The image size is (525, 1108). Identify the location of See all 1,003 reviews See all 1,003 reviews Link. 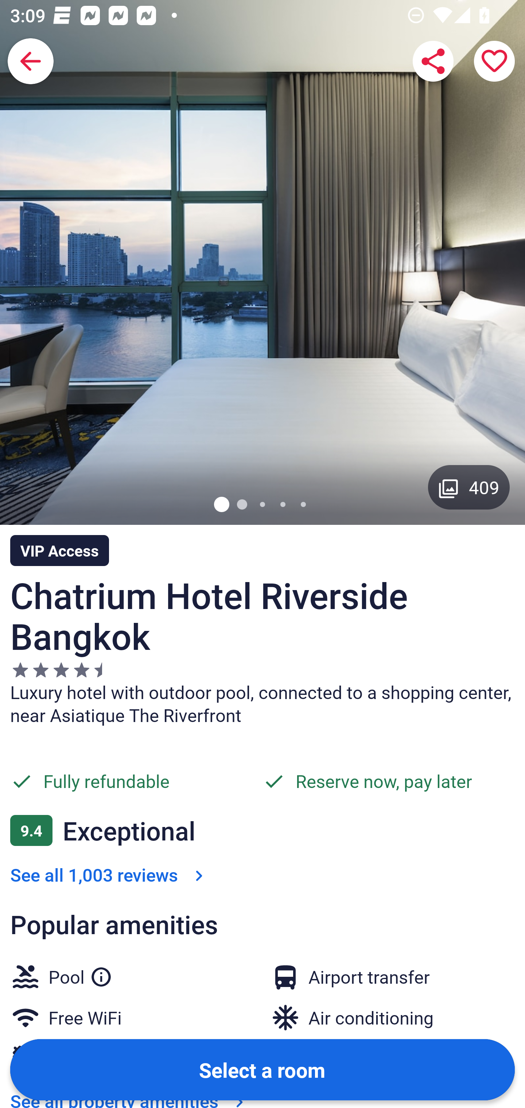
(109, 875).